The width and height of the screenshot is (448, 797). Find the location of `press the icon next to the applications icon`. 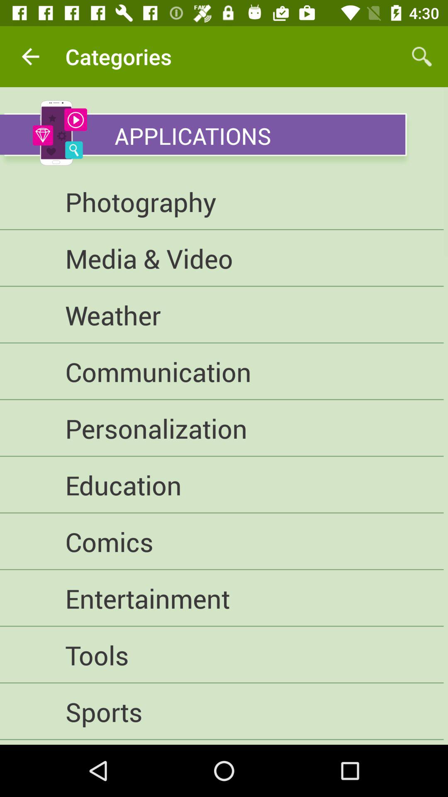

press the icon next to the applications icon is located at coordinates (60, 133).